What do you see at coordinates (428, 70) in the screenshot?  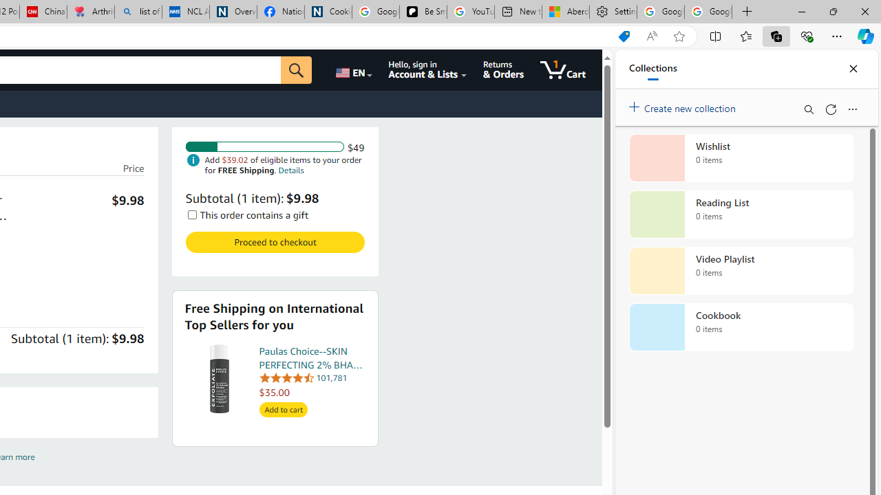 I see `Hello, sign in Account & Lists` at bounding box center [428, 70].